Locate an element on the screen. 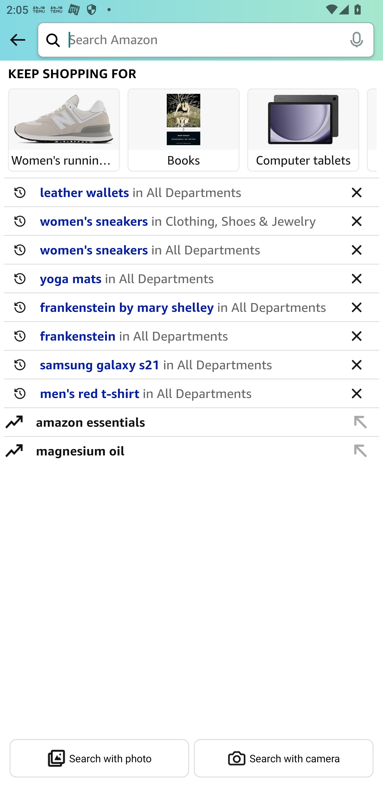 This screenshot has width=383, height=787. Search with camera is located at coordinates (284, 758).